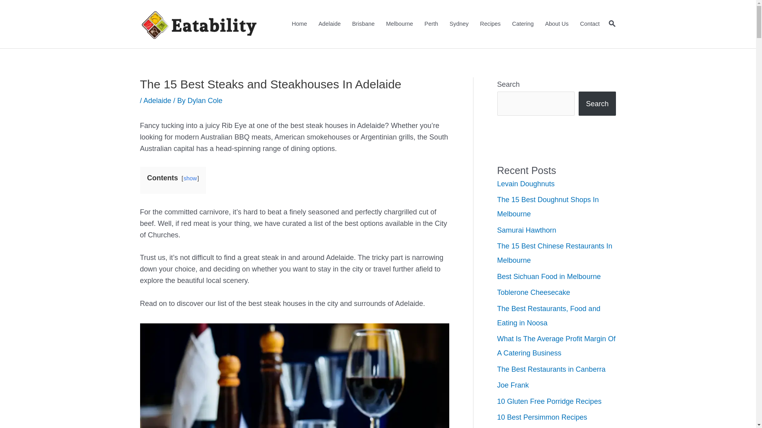  Describe the element at coordinates (523, 24) in the screenshot. I see `Catering` at that location.